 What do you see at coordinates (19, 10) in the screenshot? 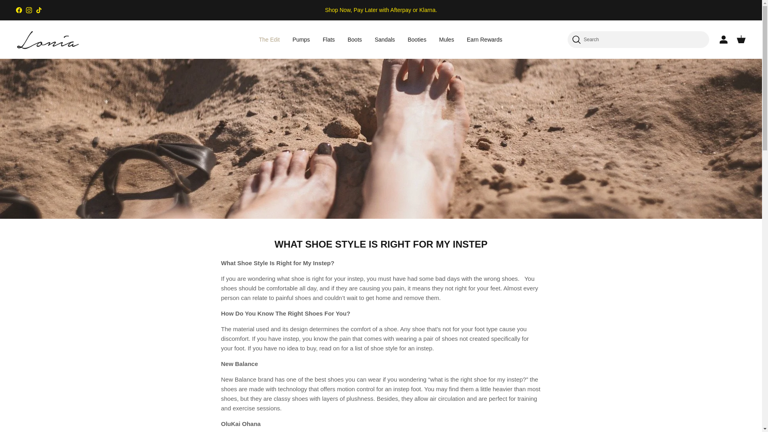
I see `Lonia on Facebook` at bounding box center [19, 10].